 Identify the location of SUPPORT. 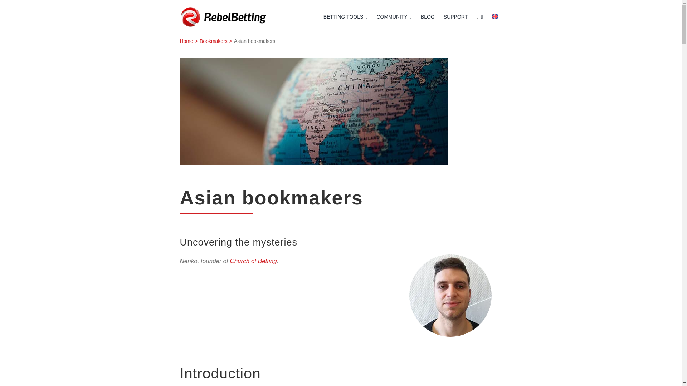
(456, 17).